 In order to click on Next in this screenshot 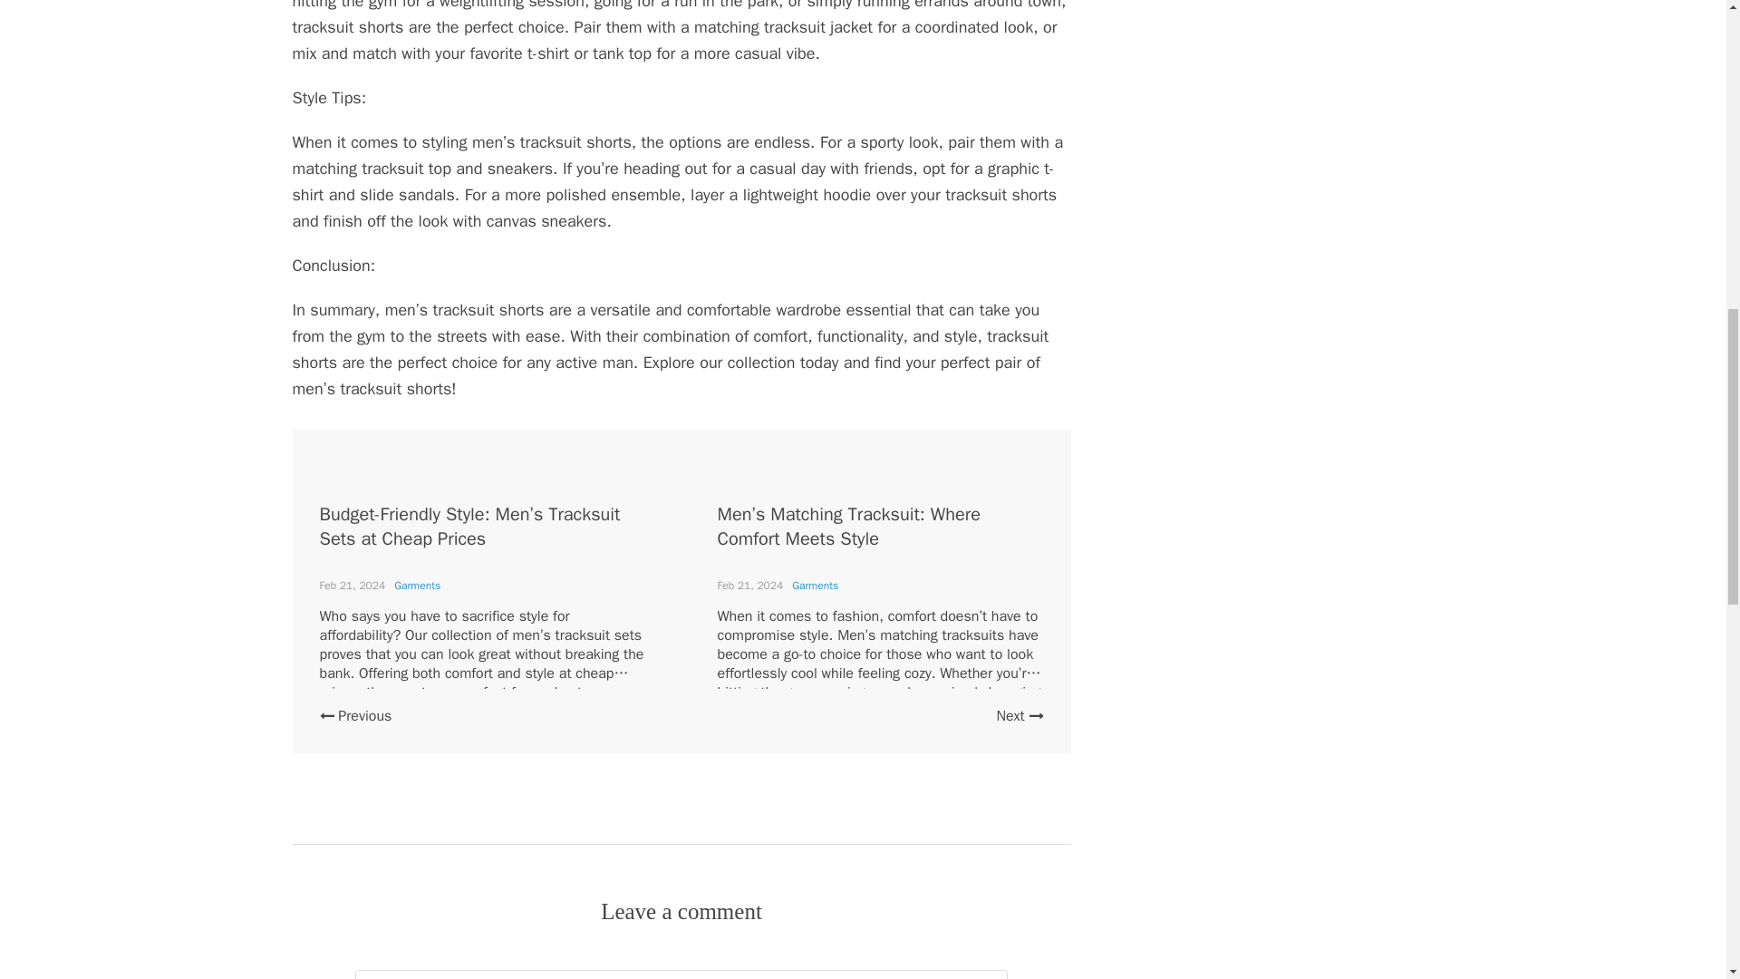, I will do `click(1019, 716)`.